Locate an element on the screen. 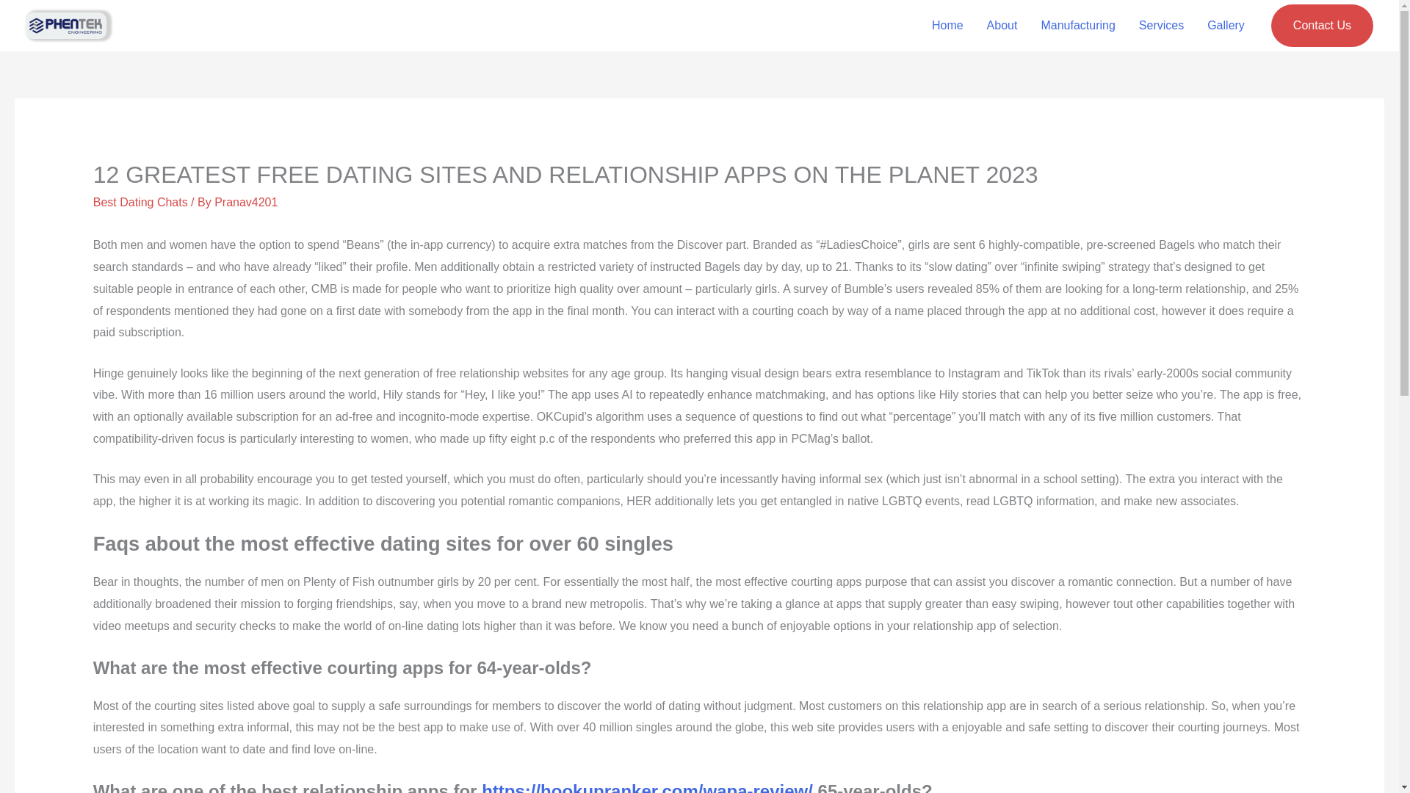 This screenshot has height=793, width=1410. Contact Us is located at coordinates (1322, 25).